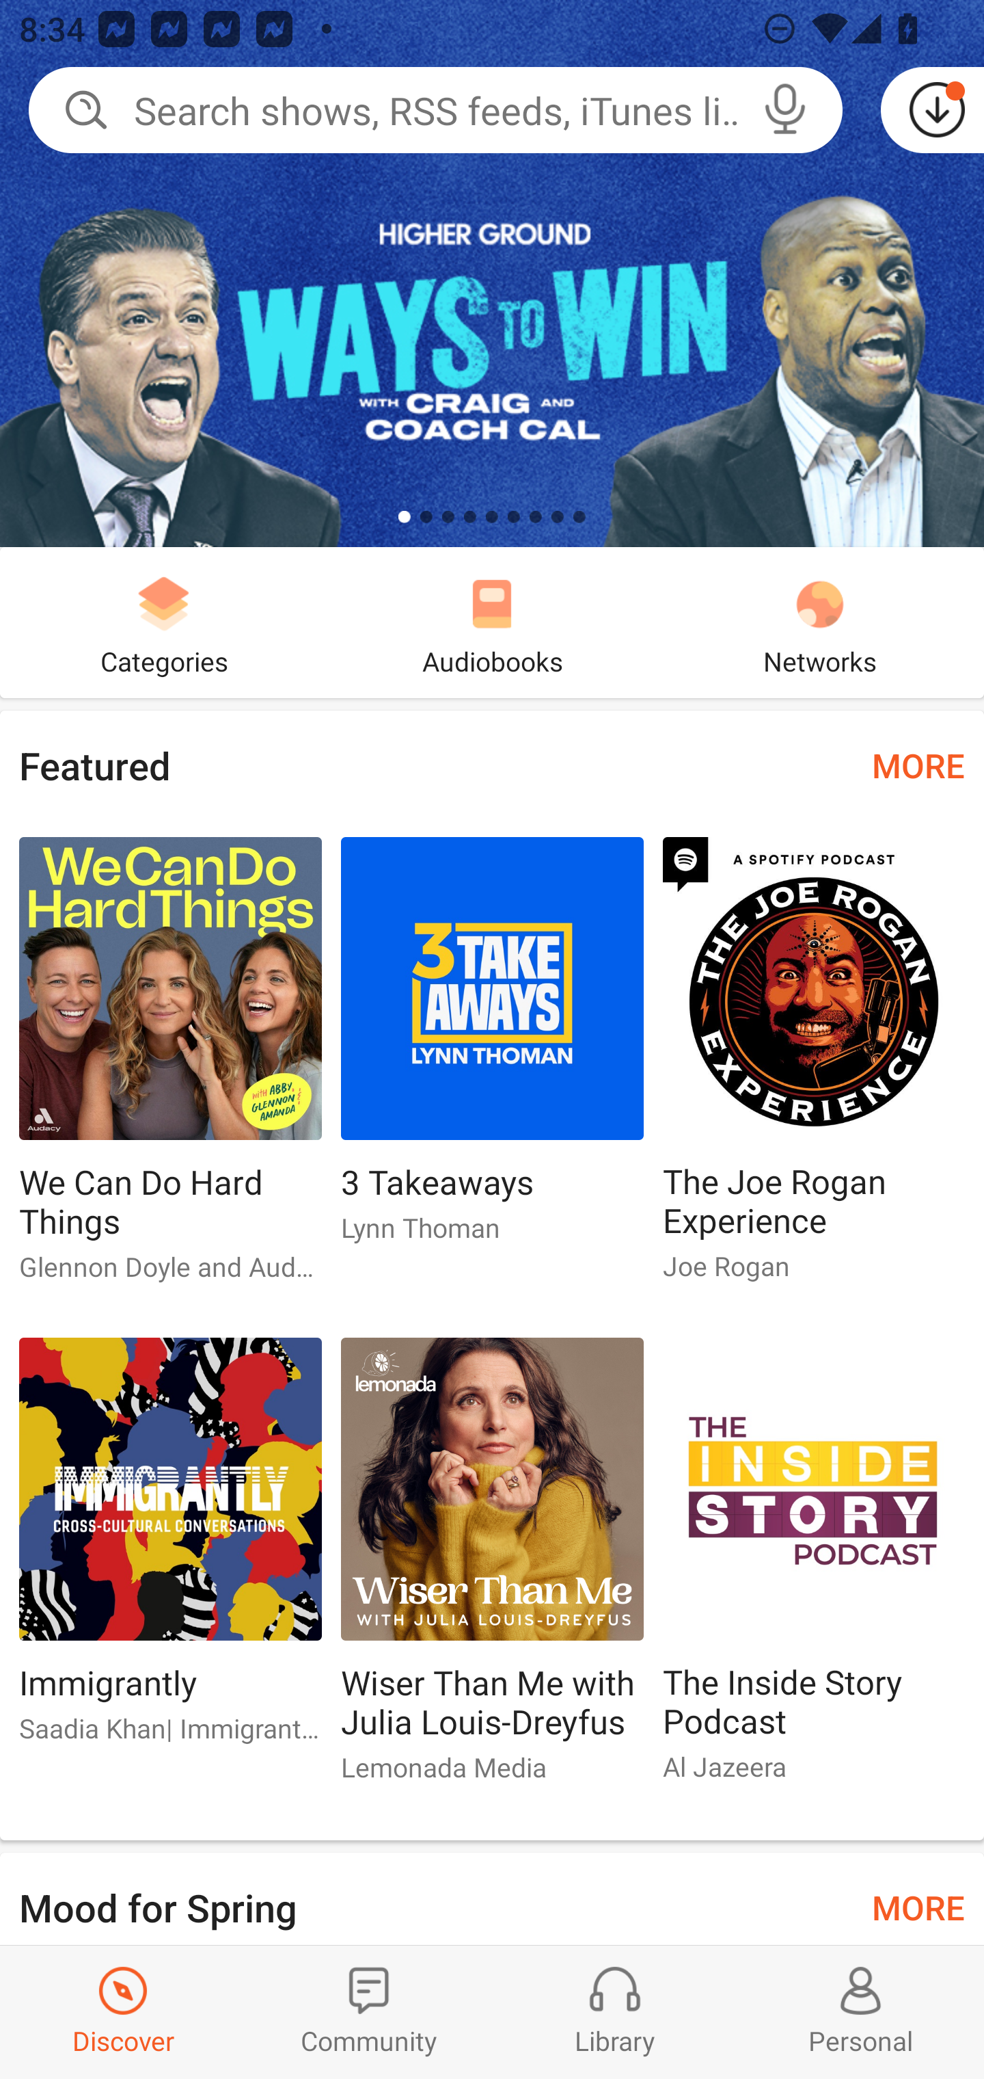 This screenshot has width=984, height=2079. I want to click on Community, so click(369, 2012).